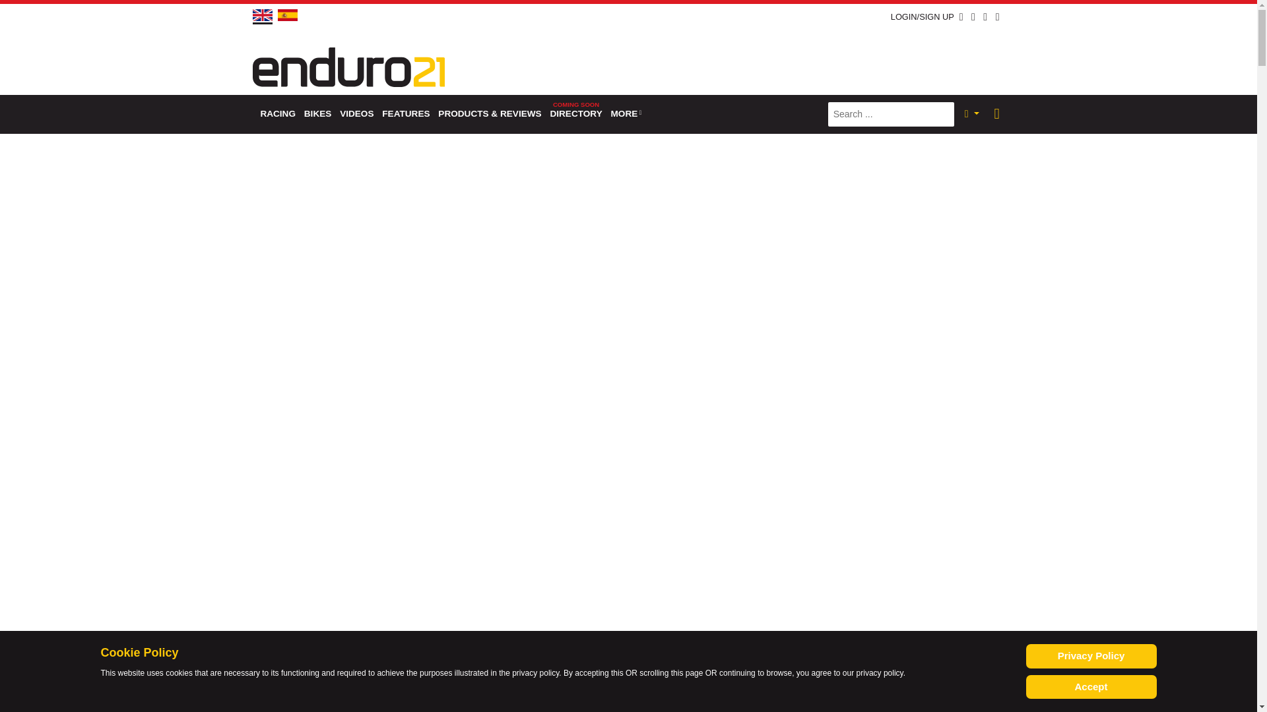  What do you see at coordinates (406, 114) in the screenshot?
I see `FEATURES` at bounding box center [406, 114].